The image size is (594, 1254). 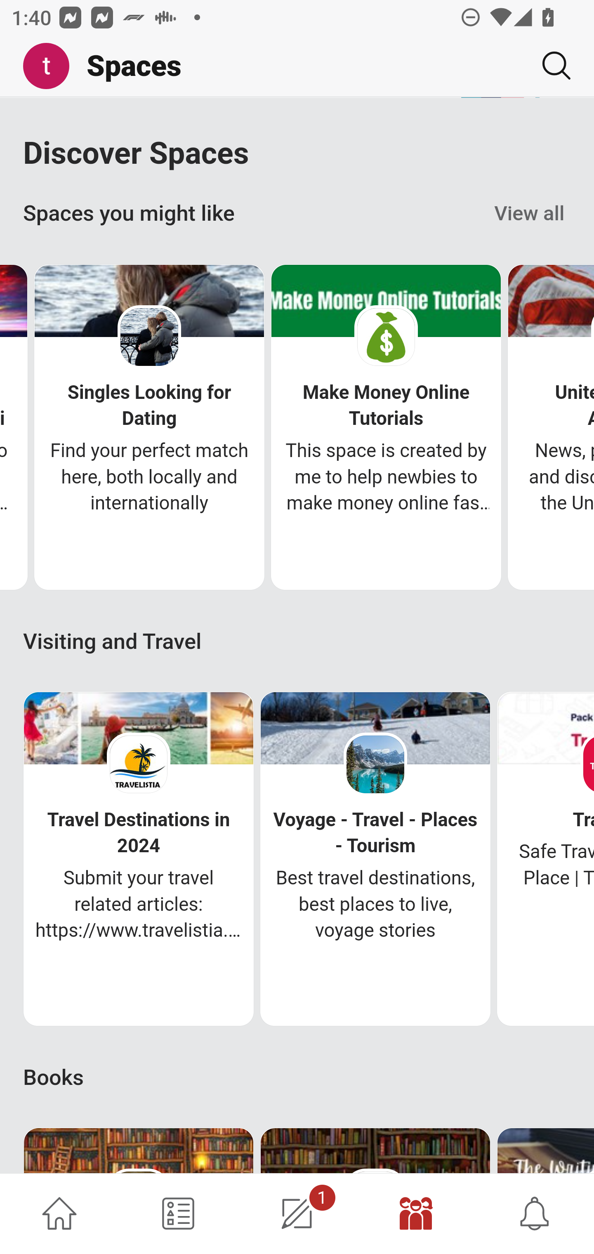 What do you see at coordinates (550, 66) in the screenshot?
I see `Search` at bounding box center [550, 66].